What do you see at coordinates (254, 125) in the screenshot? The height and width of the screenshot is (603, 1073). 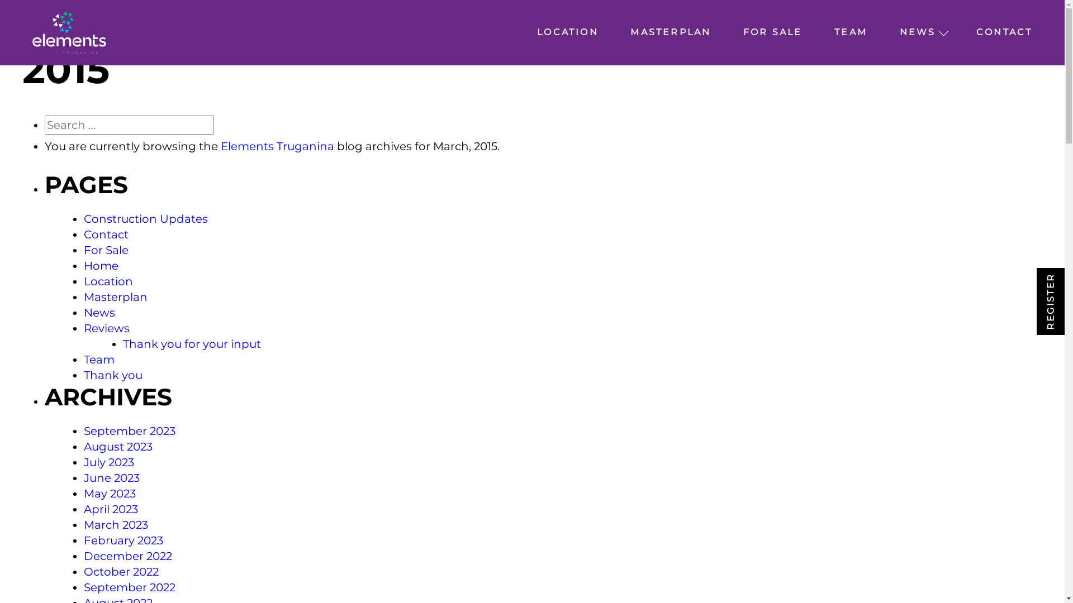 I see `Search` at bounding box center [254, 125].